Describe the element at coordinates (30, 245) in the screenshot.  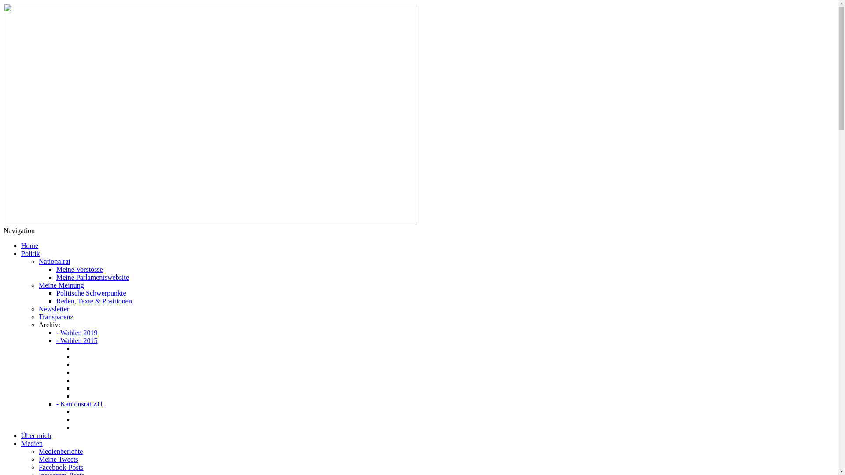
I see `Home` at that location.